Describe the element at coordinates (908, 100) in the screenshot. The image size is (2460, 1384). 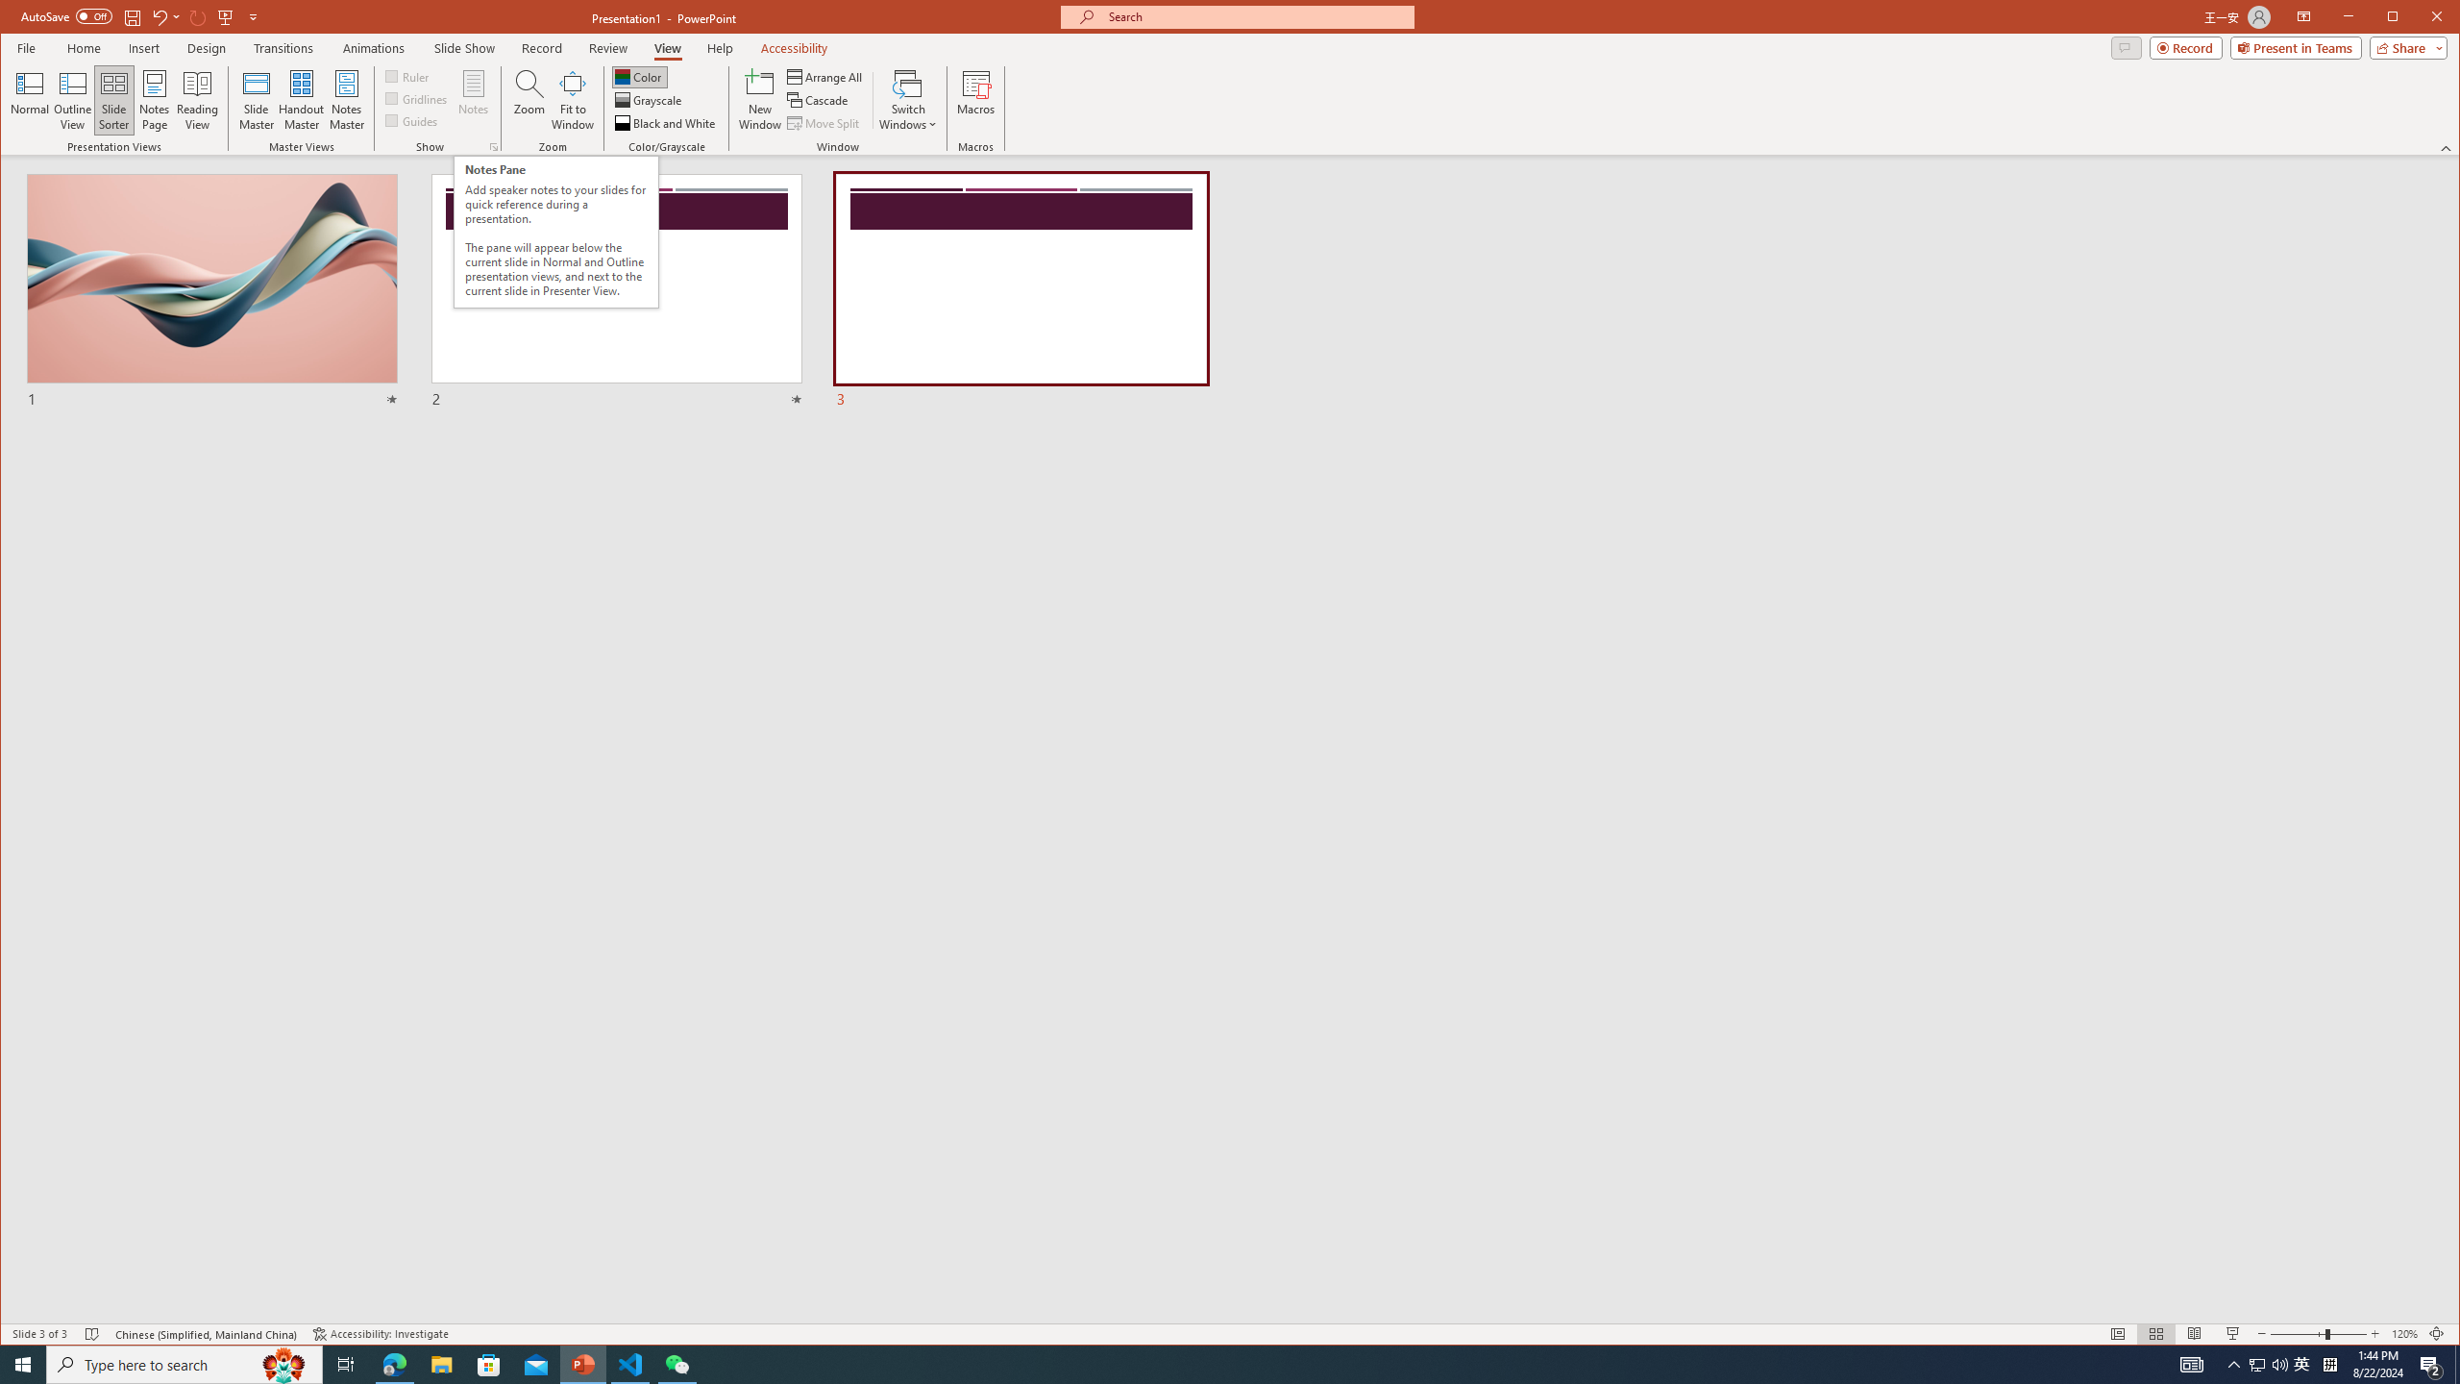
I see `Switch Windows` at that location.